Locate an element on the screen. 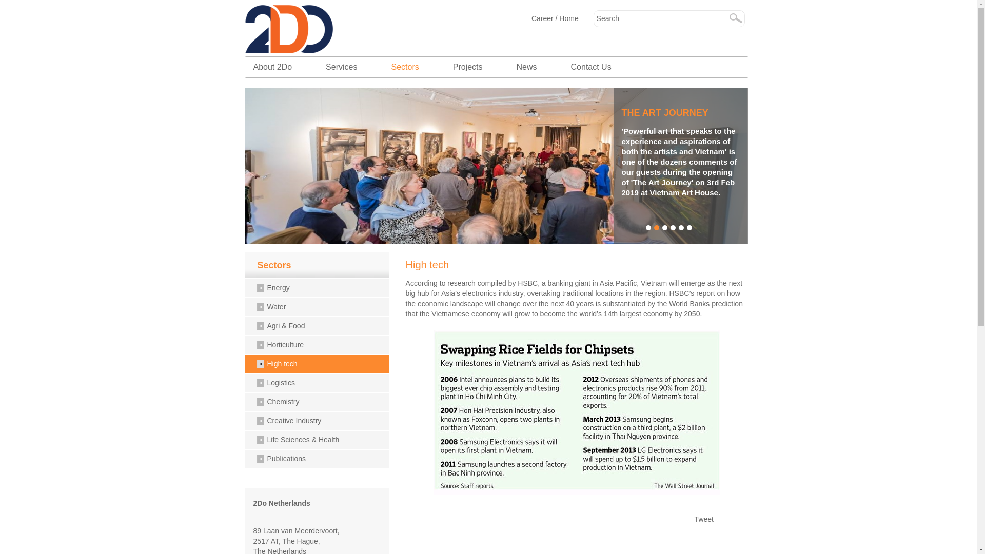  Sectors is located at coordinates (323, 266).